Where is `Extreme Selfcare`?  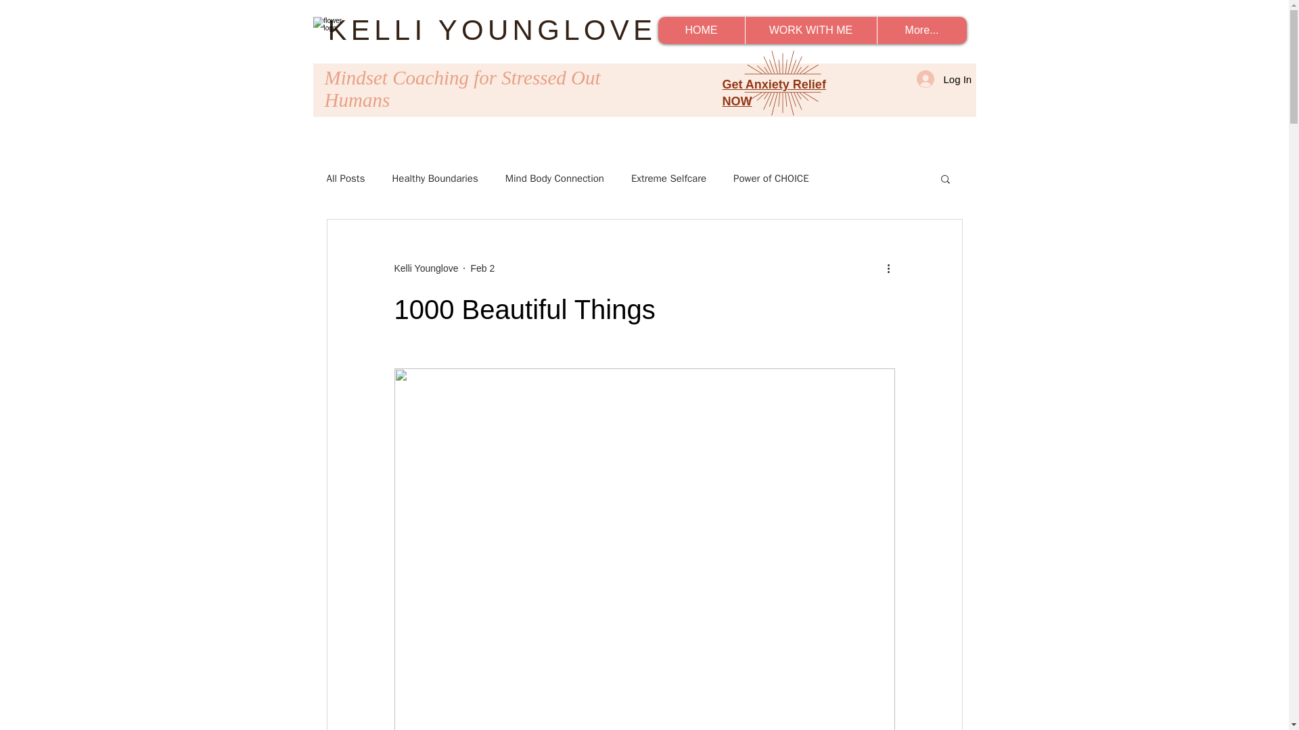
Extreme Selfcare is located at coordinates (668, 178).